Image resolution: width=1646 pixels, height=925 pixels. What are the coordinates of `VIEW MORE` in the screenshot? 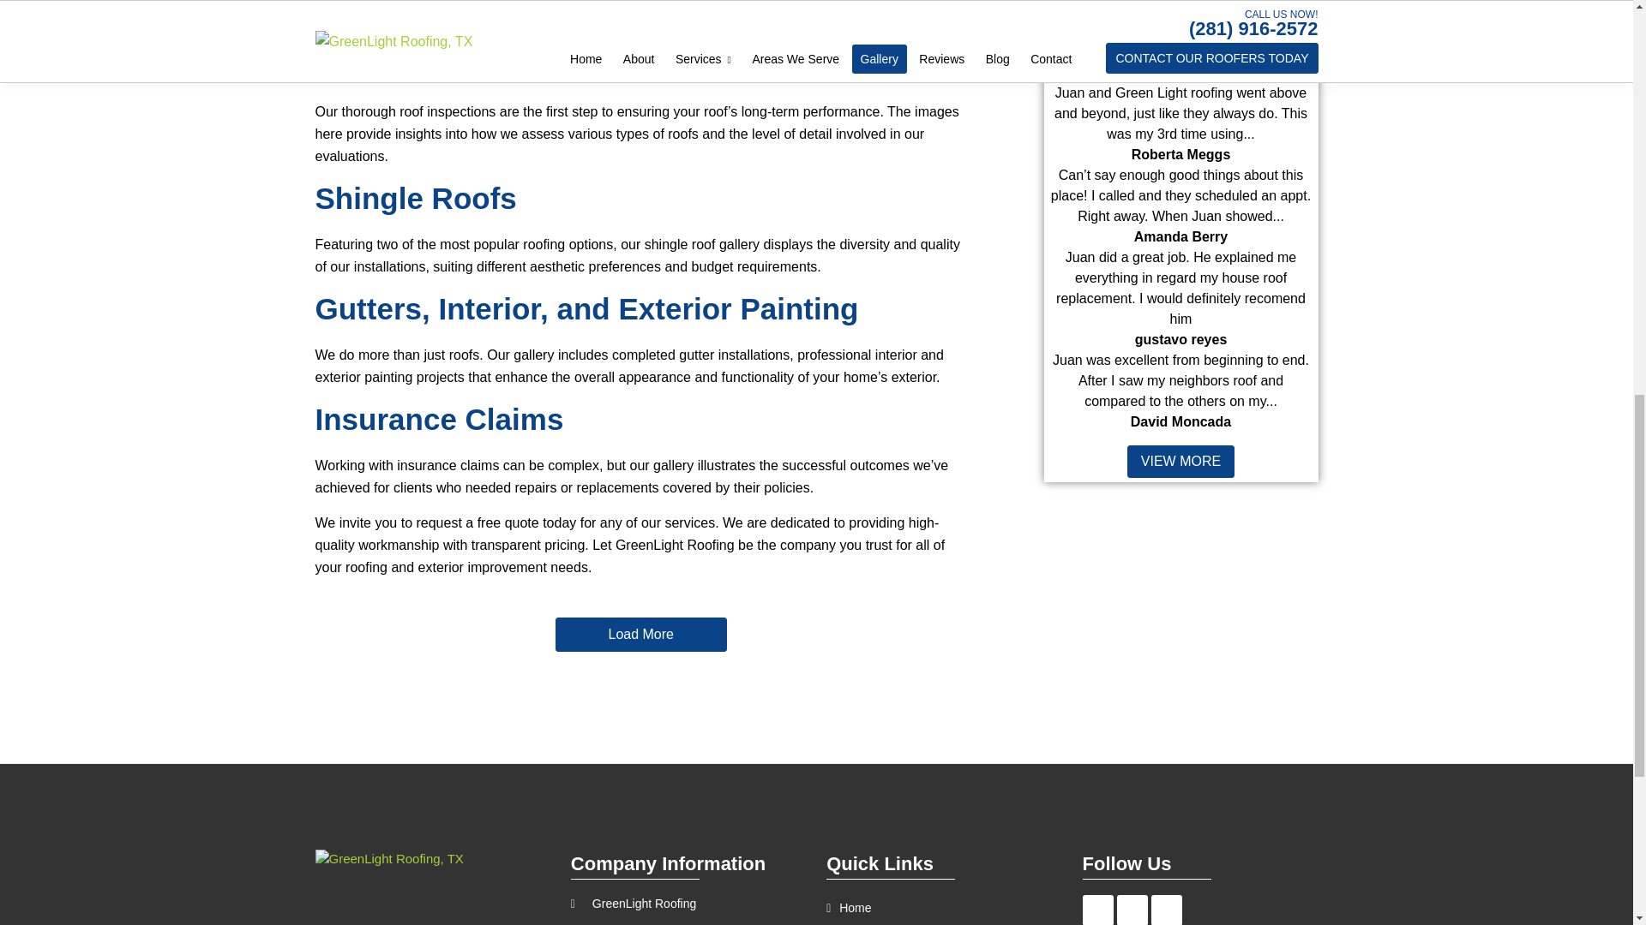 It's located at (1181, 461).